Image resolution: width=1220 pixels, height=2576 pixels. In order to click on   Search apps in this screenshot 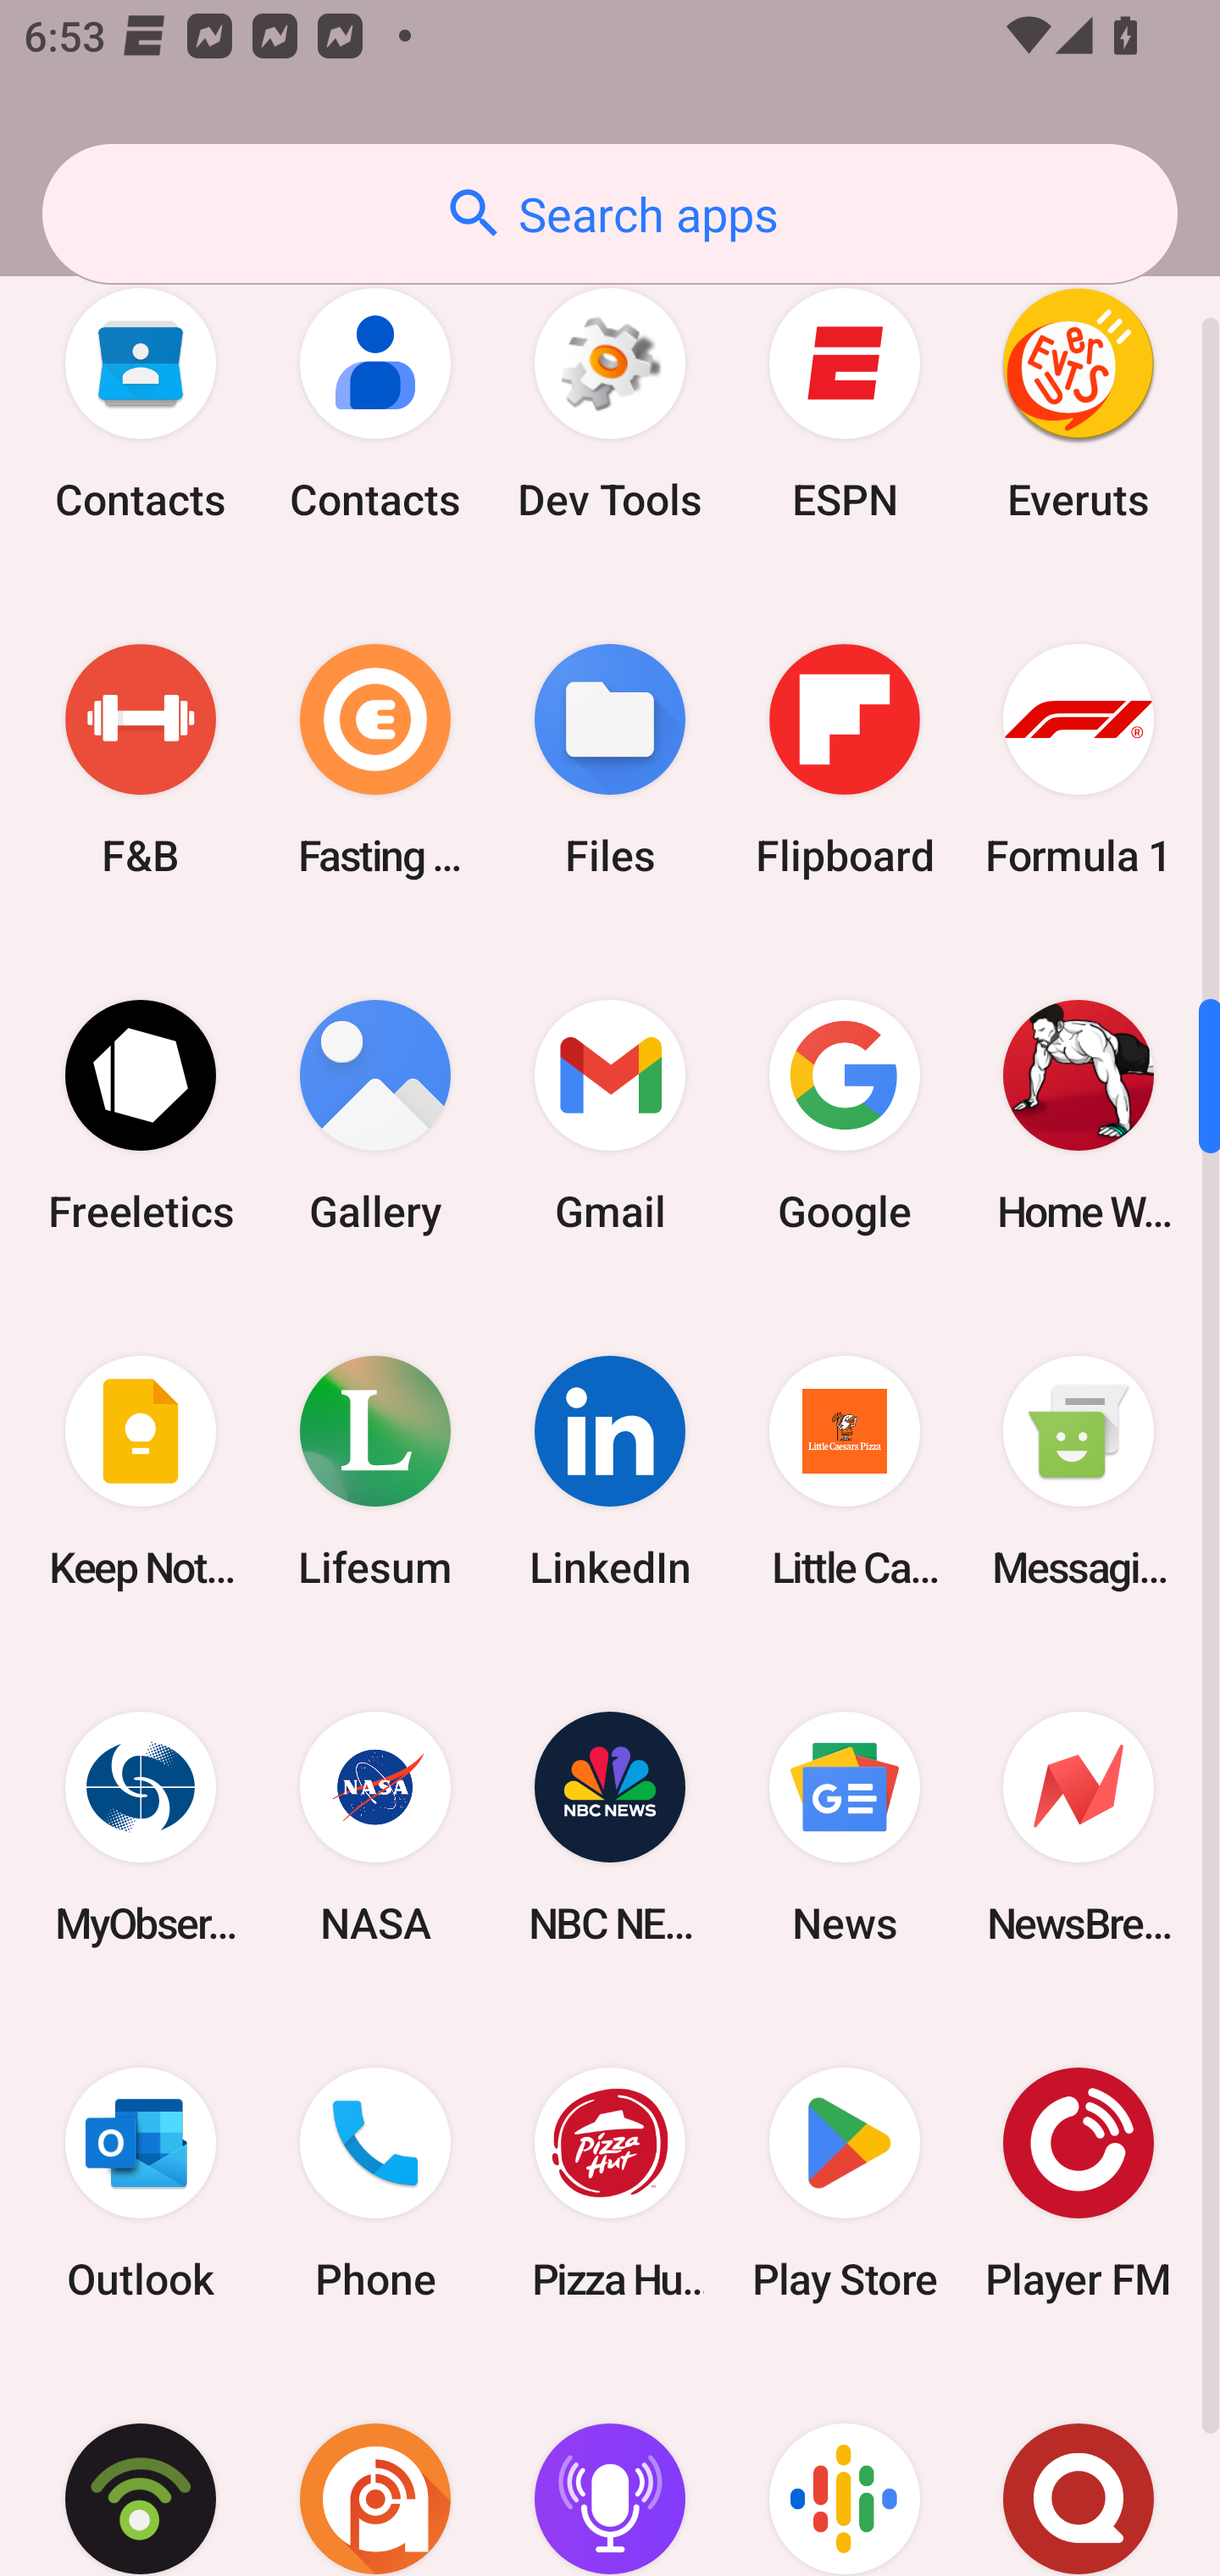, I will do `click(610, 214)`.